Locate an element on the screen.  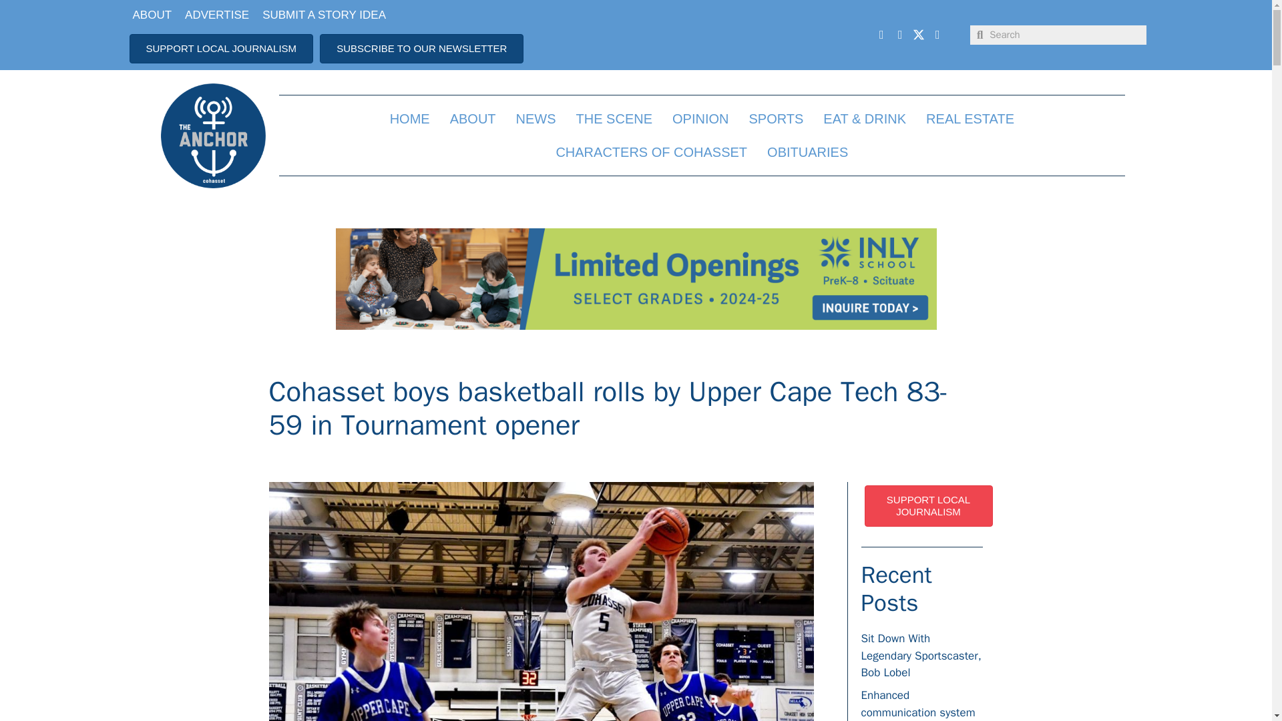
OBITUARIES is located at coordinates (807, 152).